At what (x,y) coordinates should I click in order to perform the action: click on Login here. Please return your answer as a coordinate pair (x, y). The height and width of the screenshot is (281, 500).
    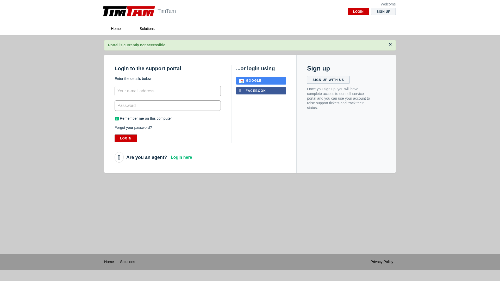
    Looking at the image, I should click on (181, 157).